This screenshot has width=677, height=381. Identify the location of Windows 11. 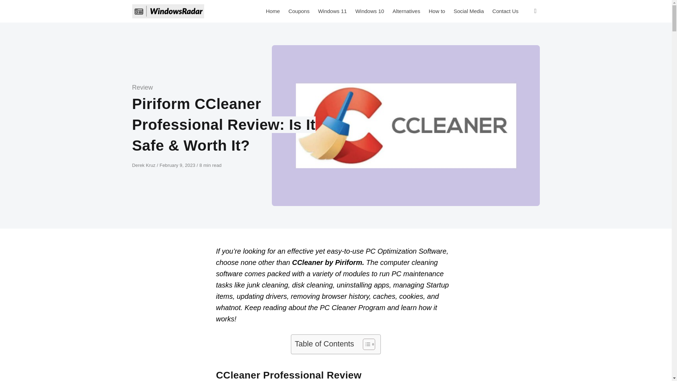
(333, 11).